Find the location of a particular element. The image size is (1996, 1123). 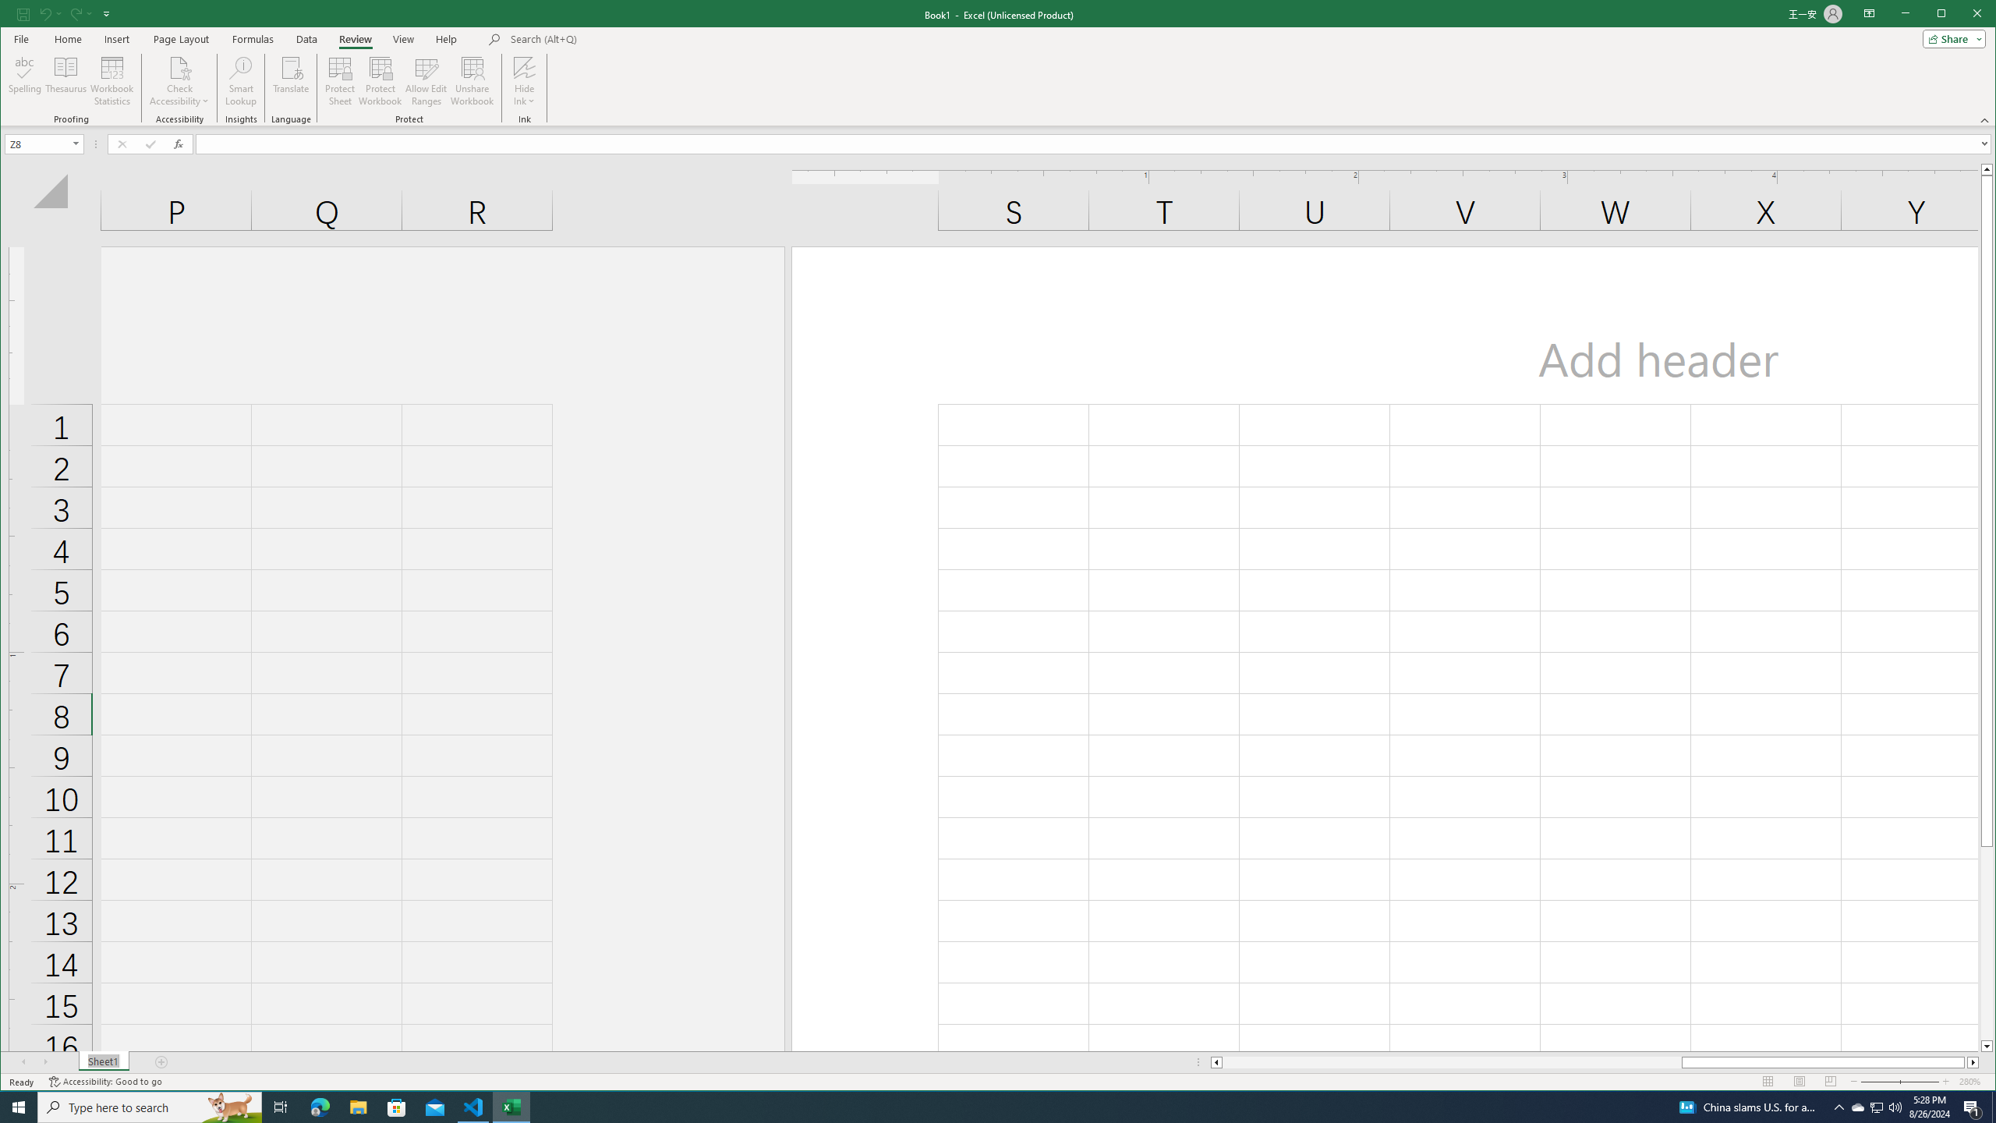

Type here to search is located at coordinates (150, 1107).